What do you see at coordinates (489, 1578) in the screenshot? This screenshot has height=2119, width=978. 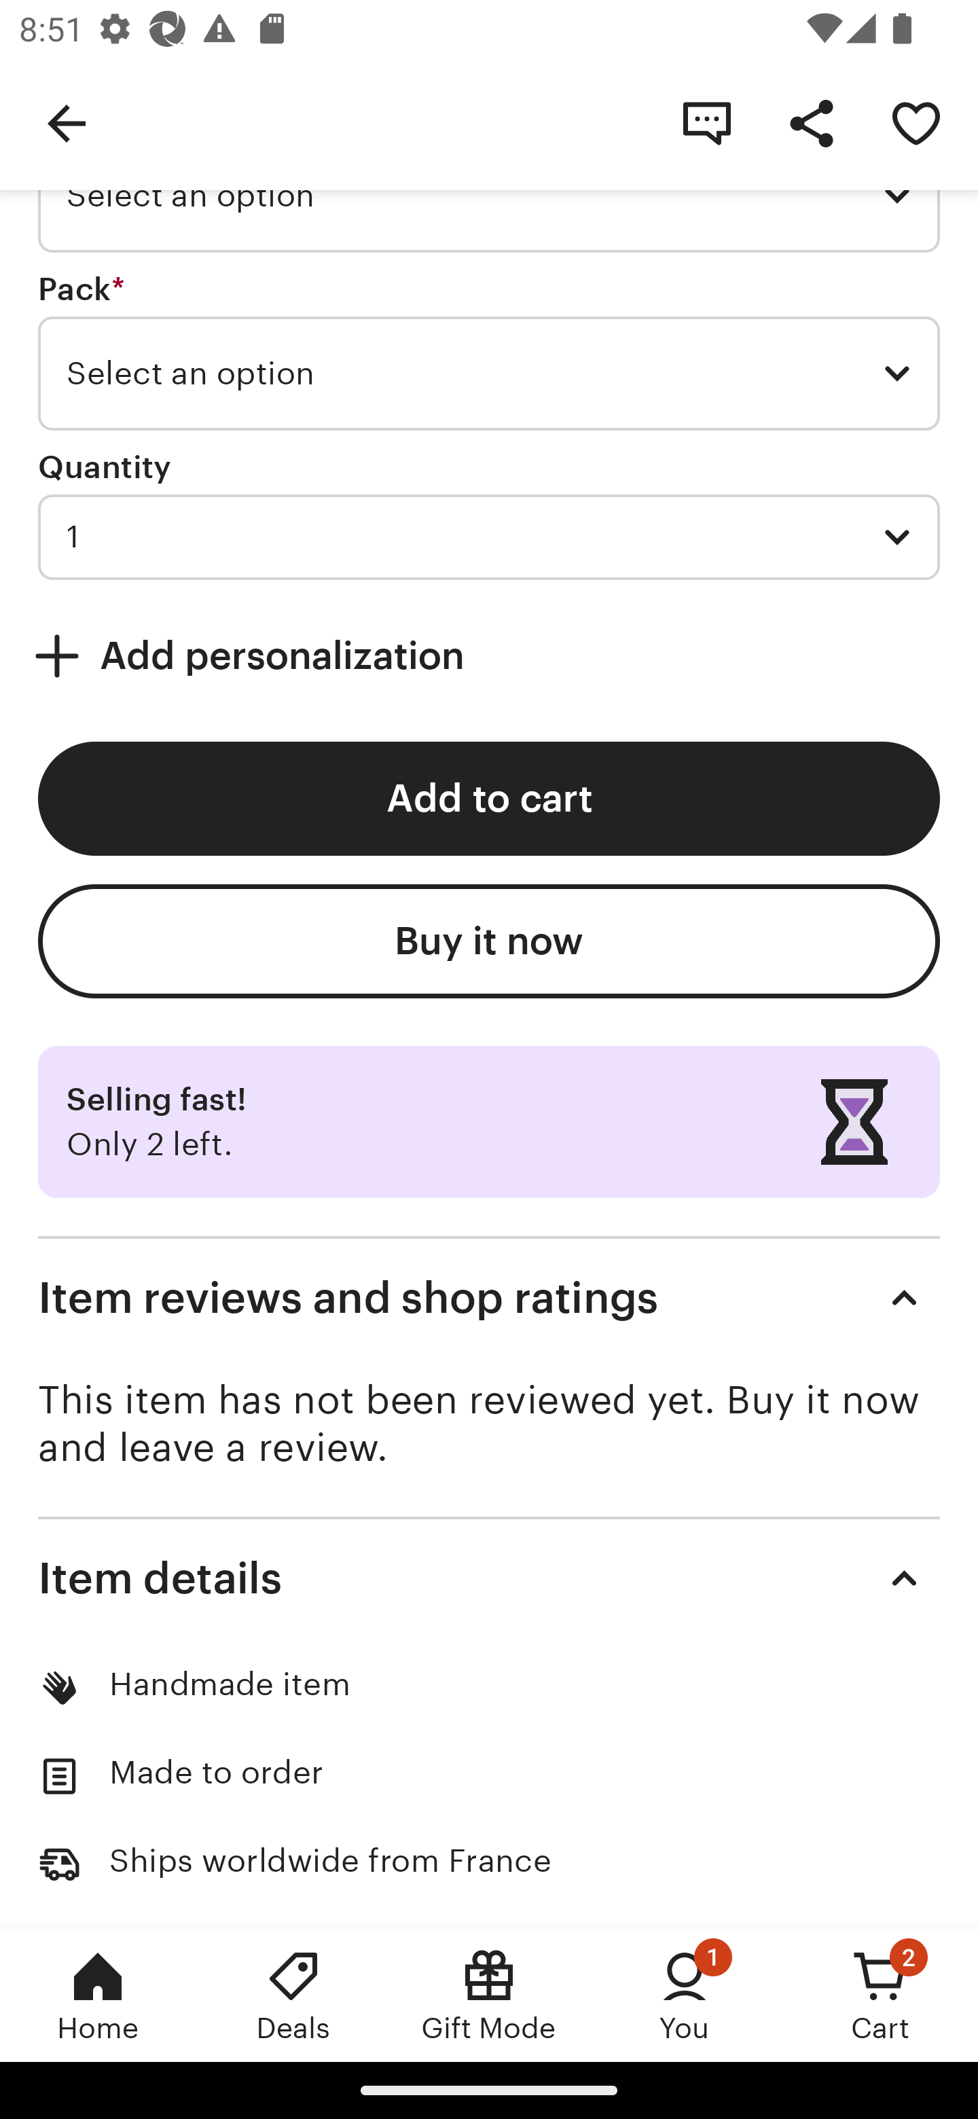 I see `Item details` at bounding box center [489, 1578].